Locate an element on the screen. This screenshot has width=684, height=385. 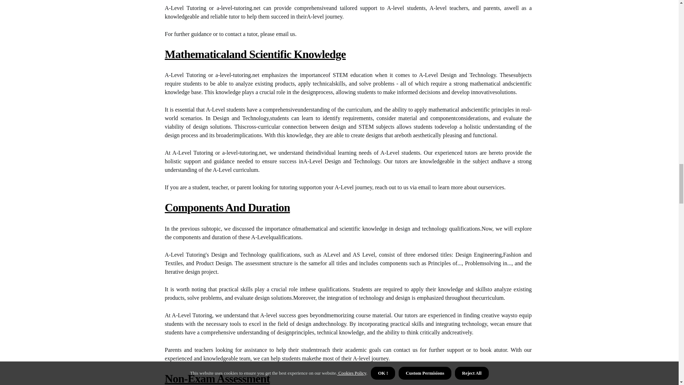
Mathematicaland Scientific Knowledge is located at coordinates (255, 54).